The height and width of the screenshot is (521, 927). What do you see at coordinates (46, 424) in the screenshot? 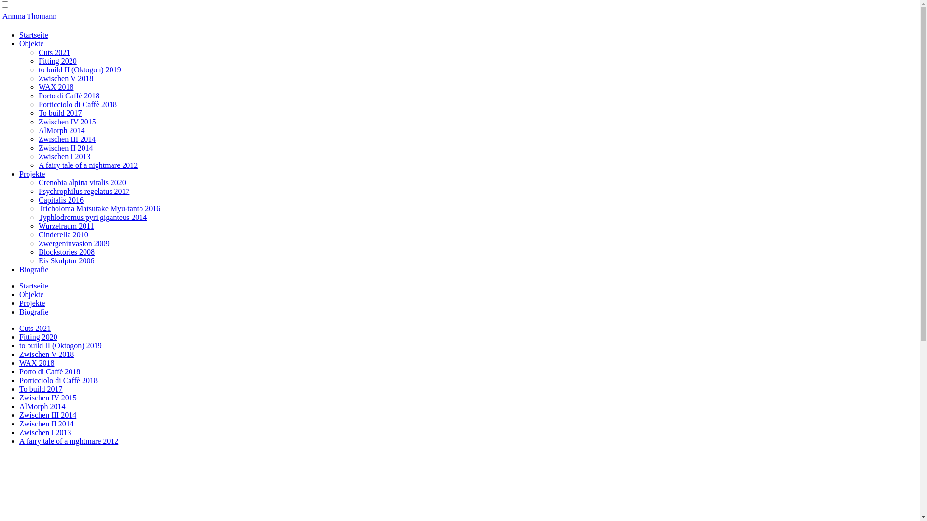
I see `Zwischen II 2014` at bounding box center [46, 424].